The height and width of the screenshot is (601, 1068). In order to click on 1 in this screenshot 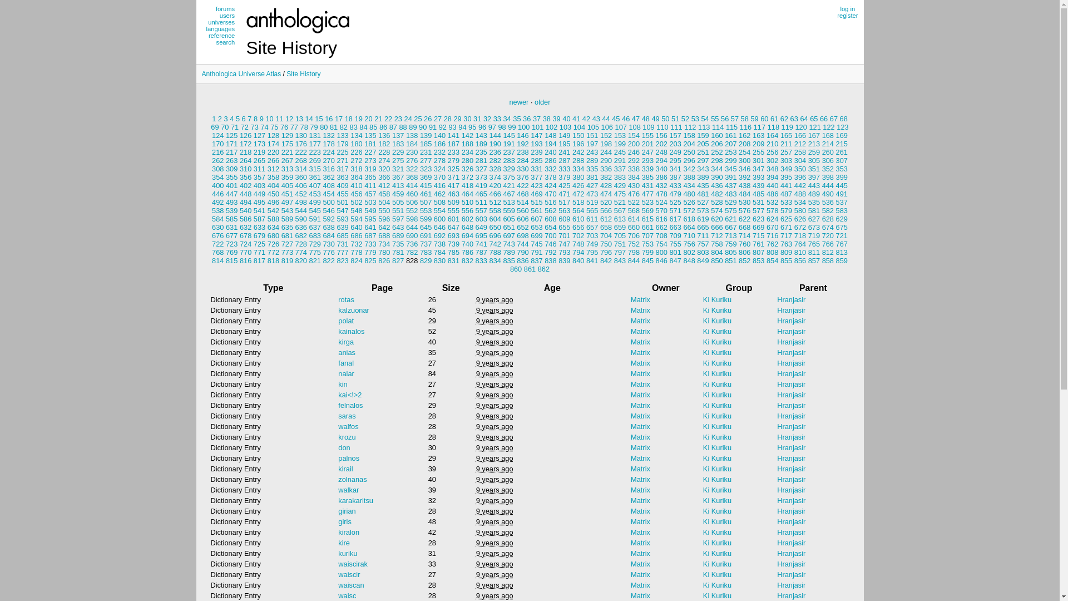, I will do `click(214, 119)`.